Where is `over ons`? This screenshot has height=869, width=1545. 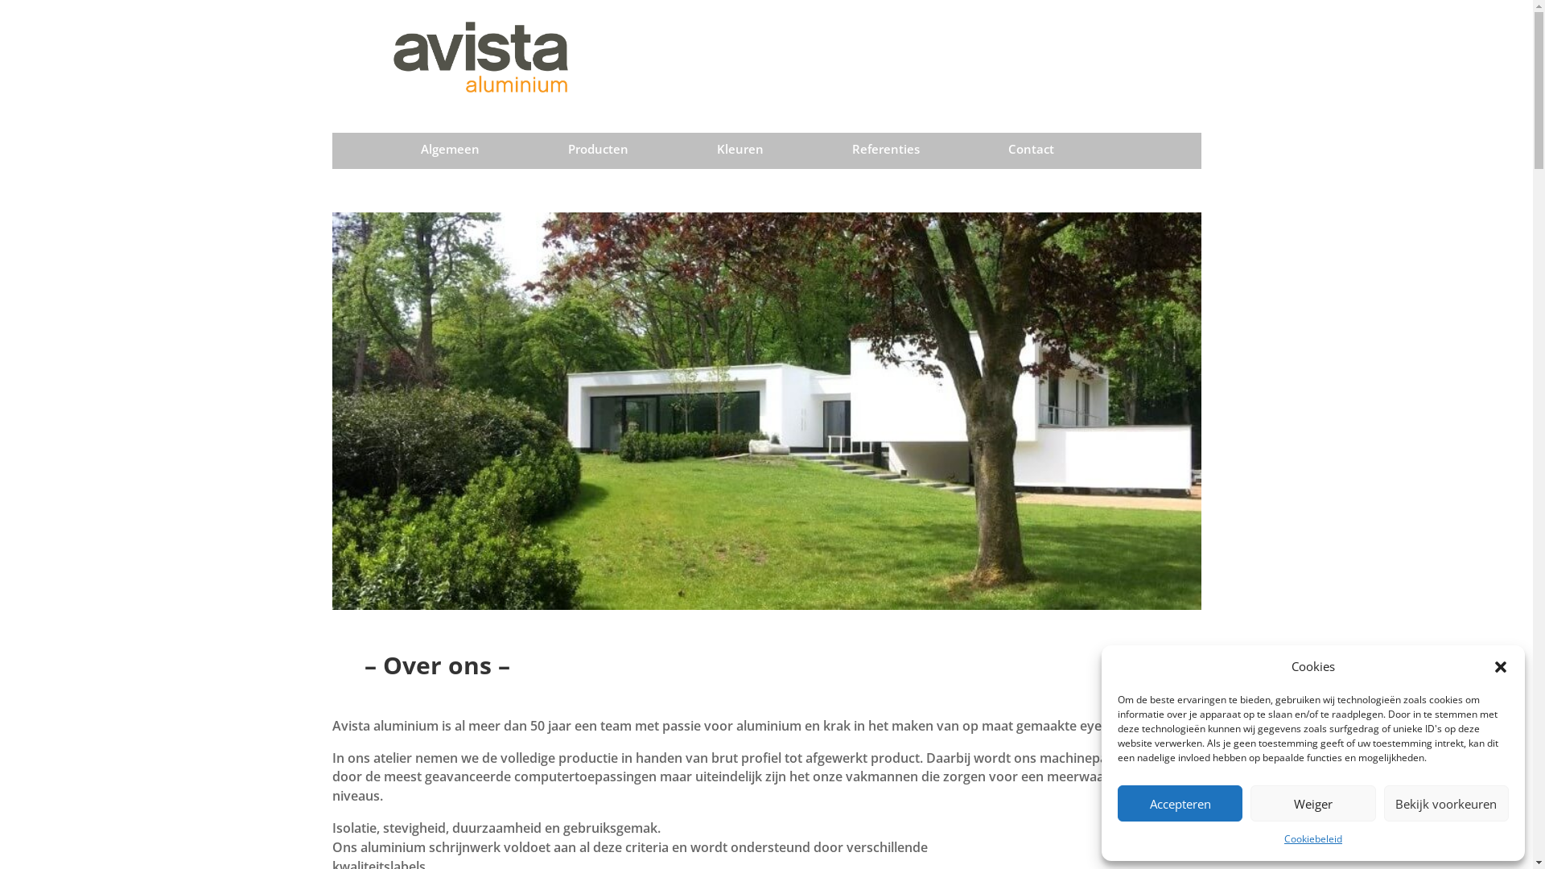
over ons is located at coordinates (766, 411).